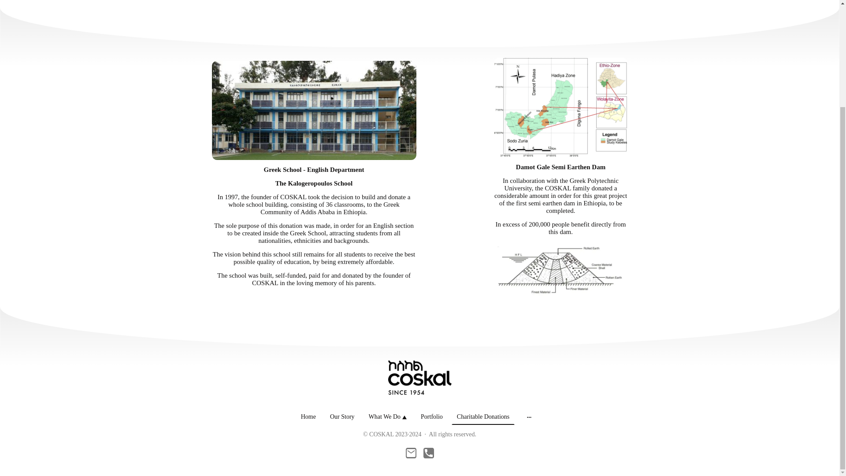 The height and width of the screenshot is (476, 846). I want to click on What We Do, so click(388, 417).